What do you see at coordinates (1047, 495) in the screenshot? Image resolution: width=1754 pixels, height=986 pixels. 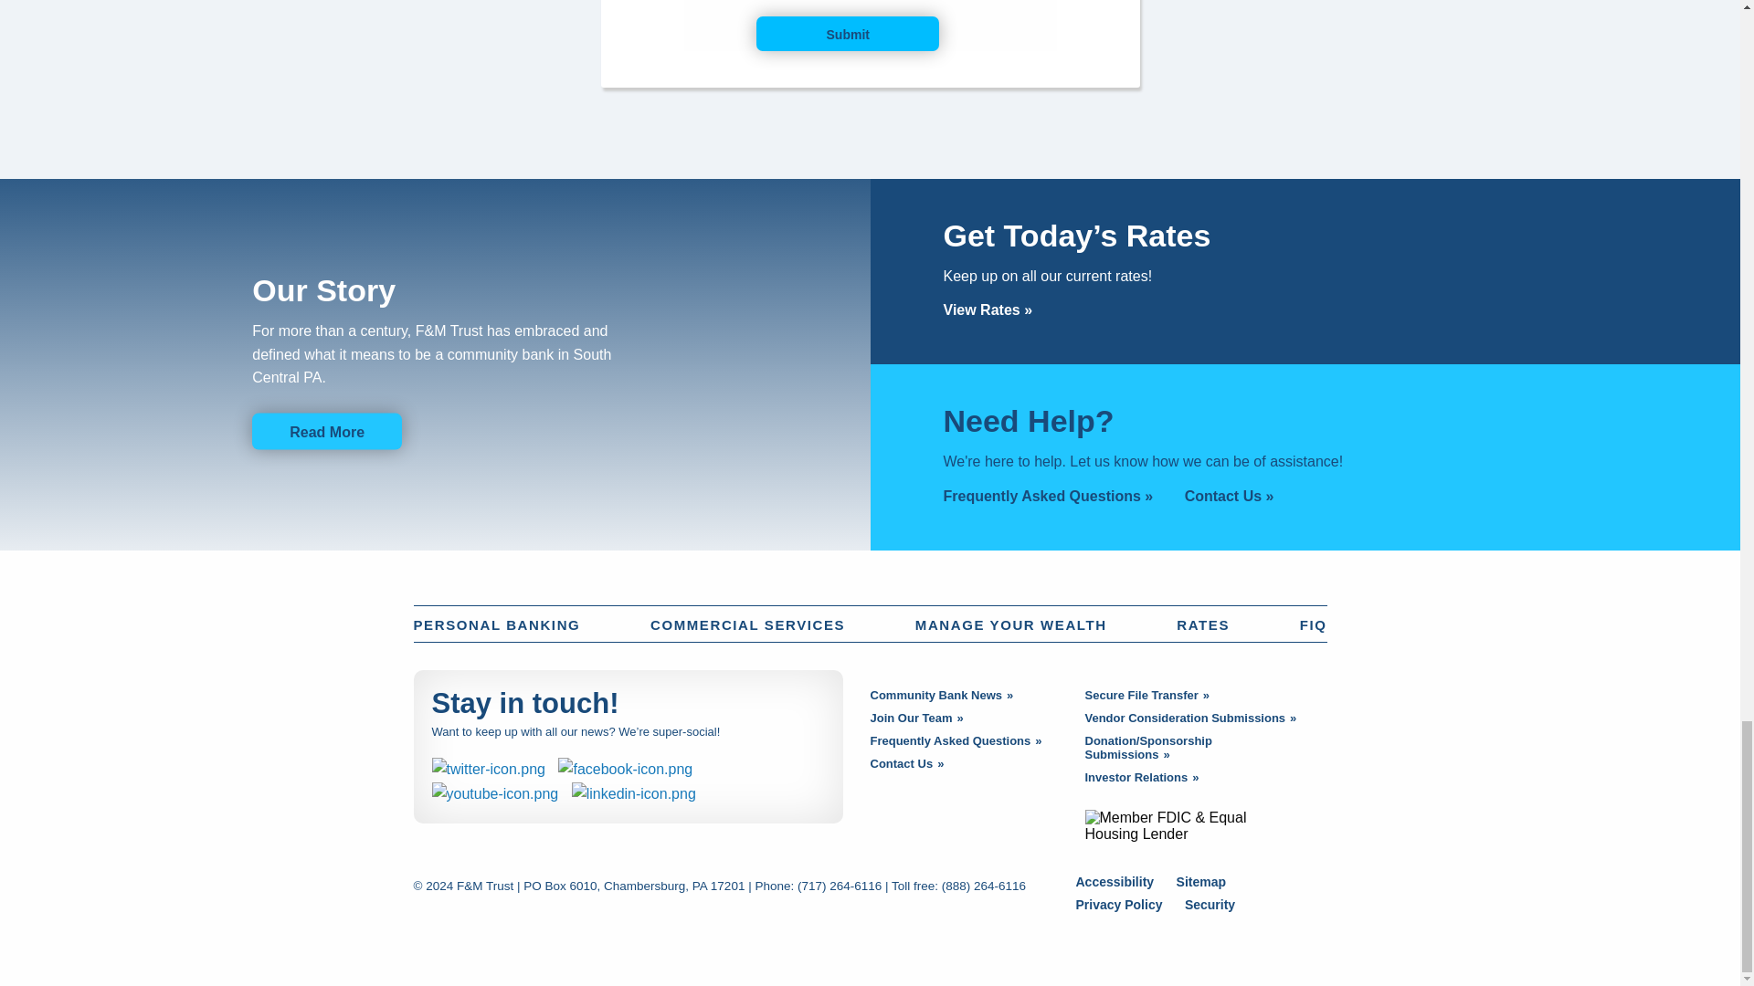 I see `Frequently Asked Questions` at bounding box center [1047, 495].